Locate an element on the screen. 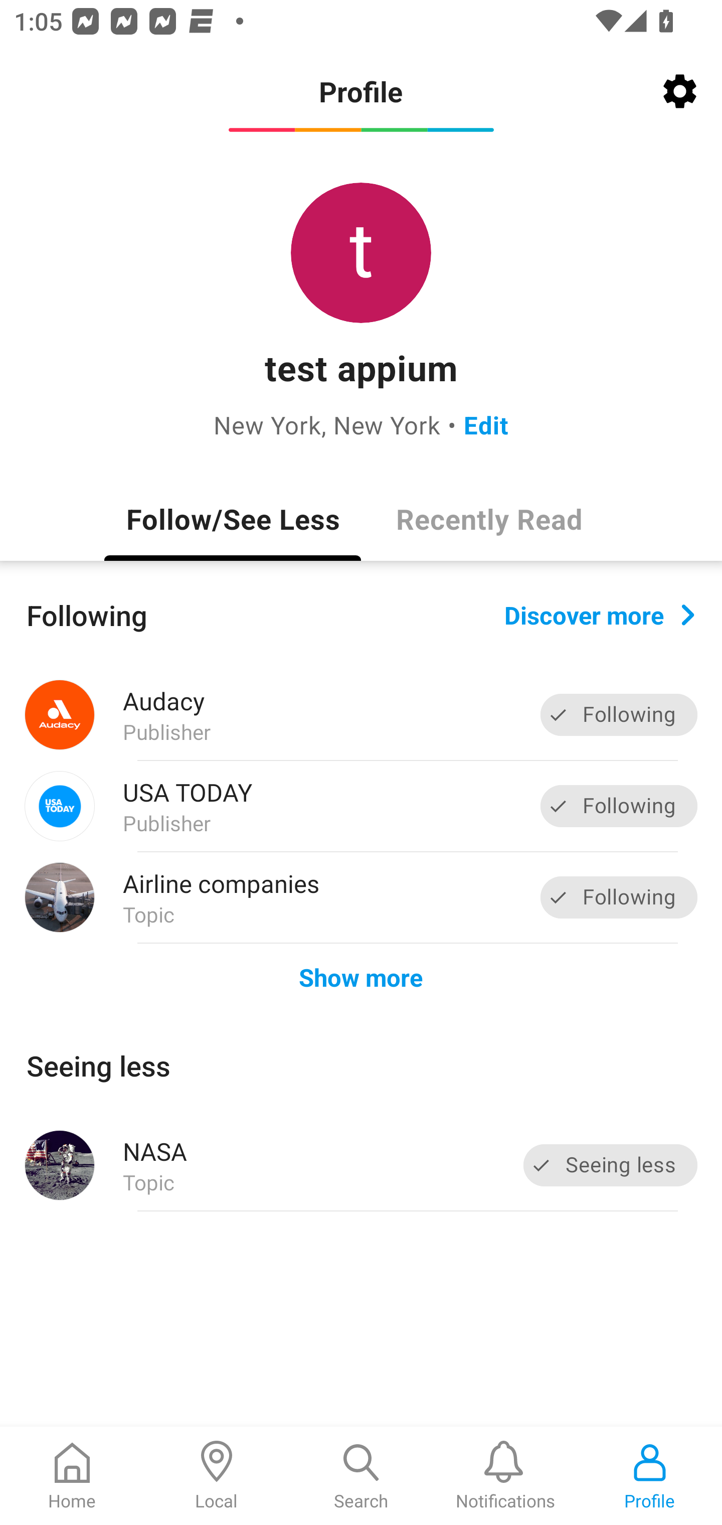  Show more is located at coordinates (361, 976).